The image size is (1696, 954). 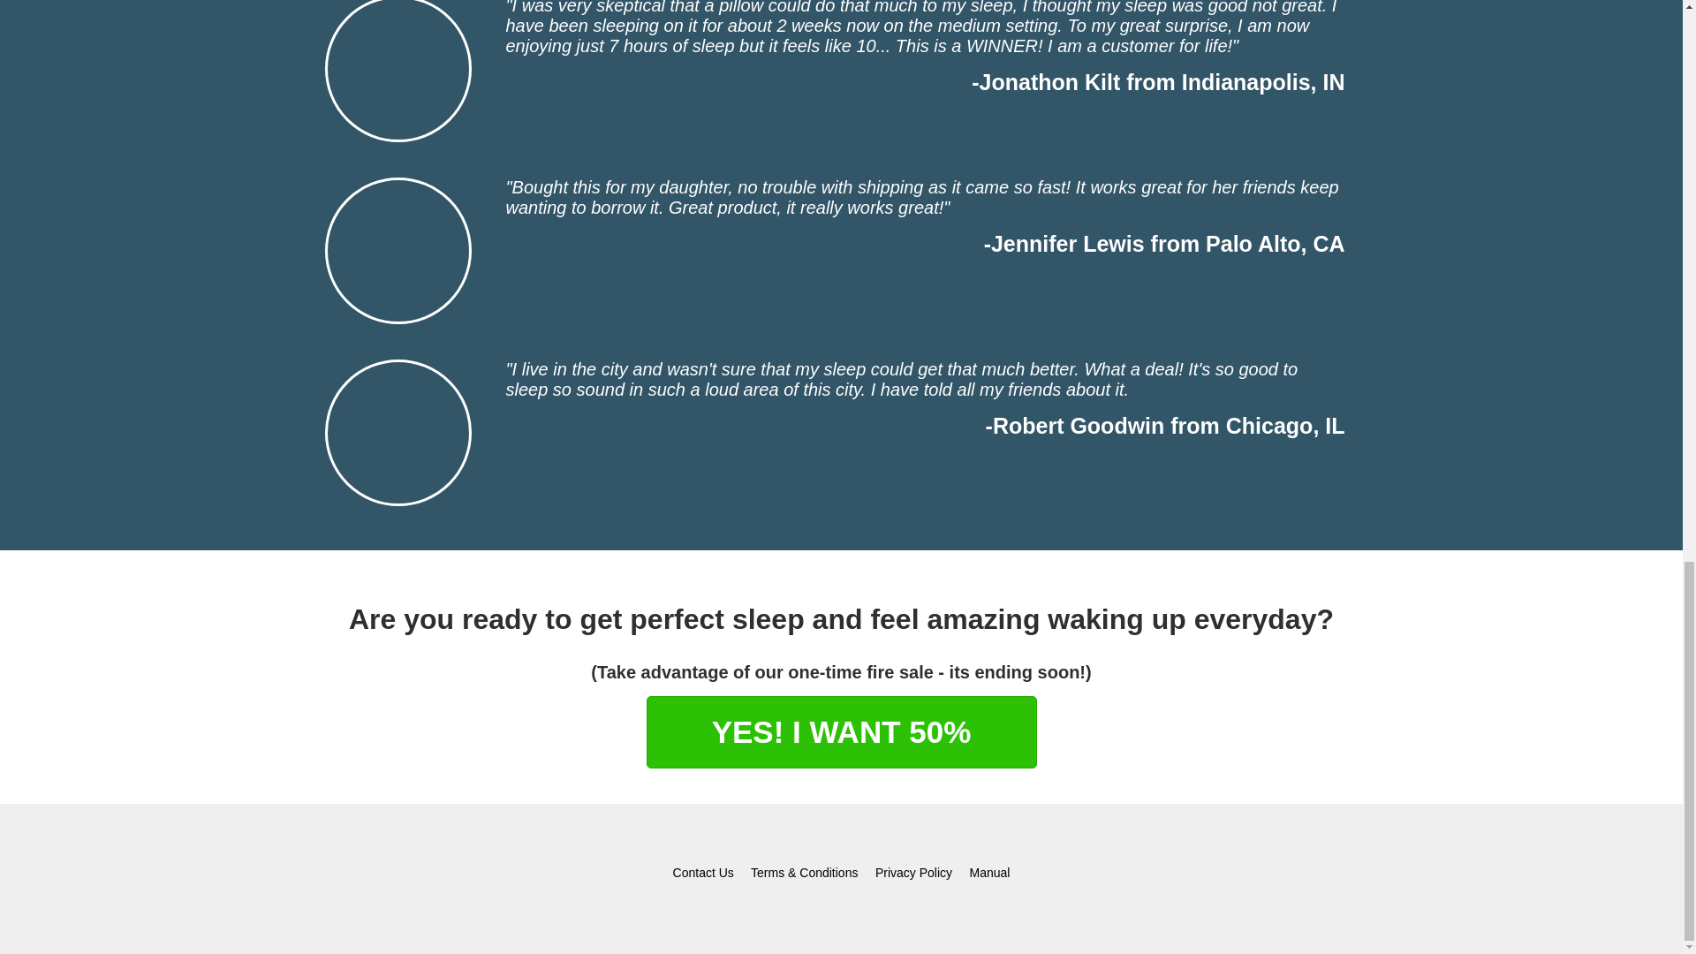 What do you see at coordinates (988, 872) in the screenshot?
I see `Manual` at bounding box center [988, 872].